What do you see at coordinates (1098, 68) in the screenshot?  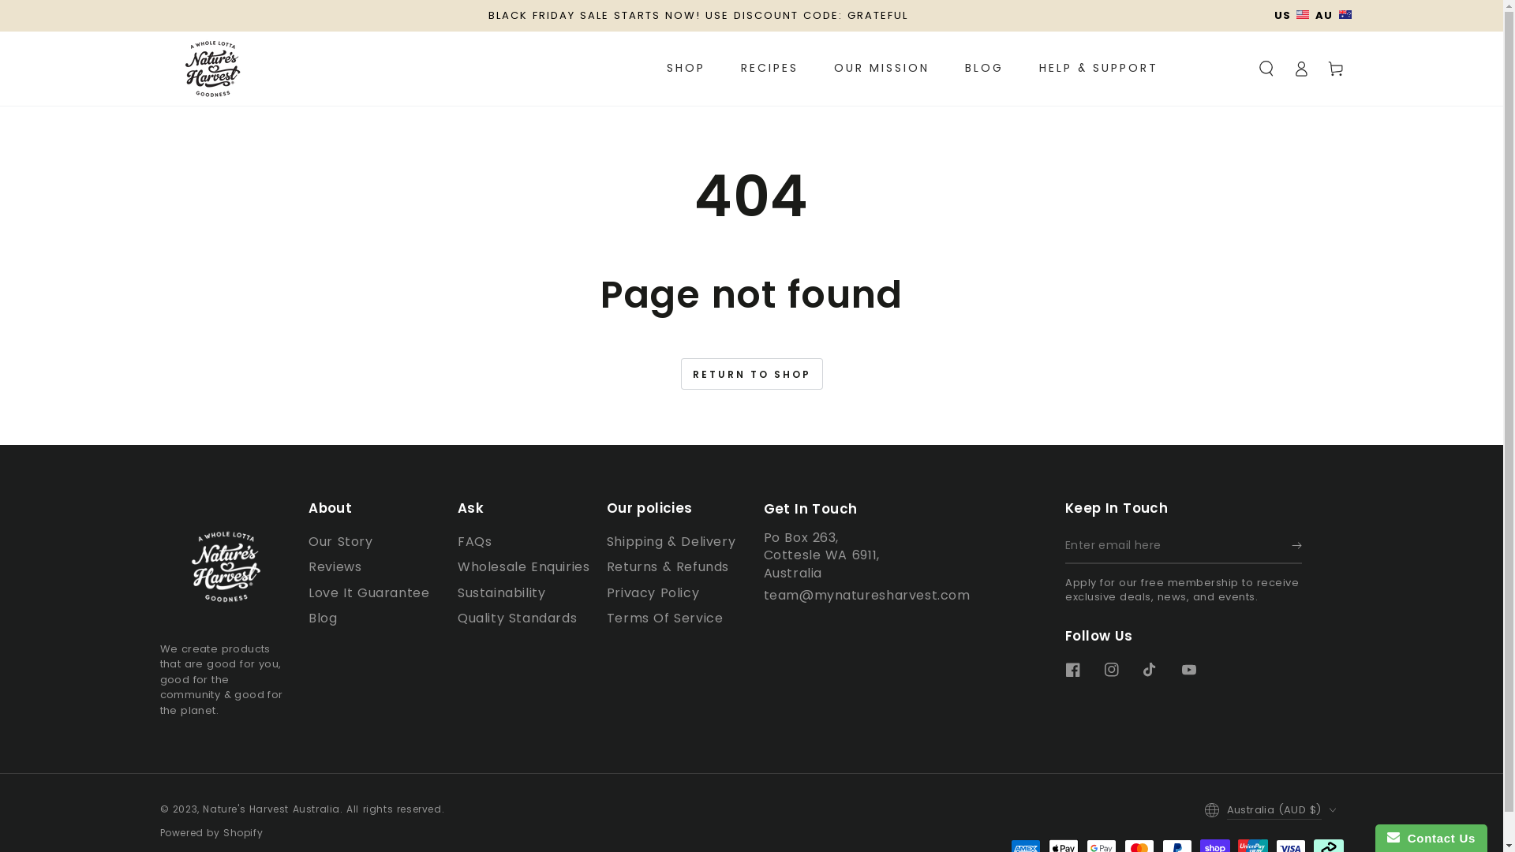 I see `HELP & SUPPORT` at bounding box center [1098, 68].